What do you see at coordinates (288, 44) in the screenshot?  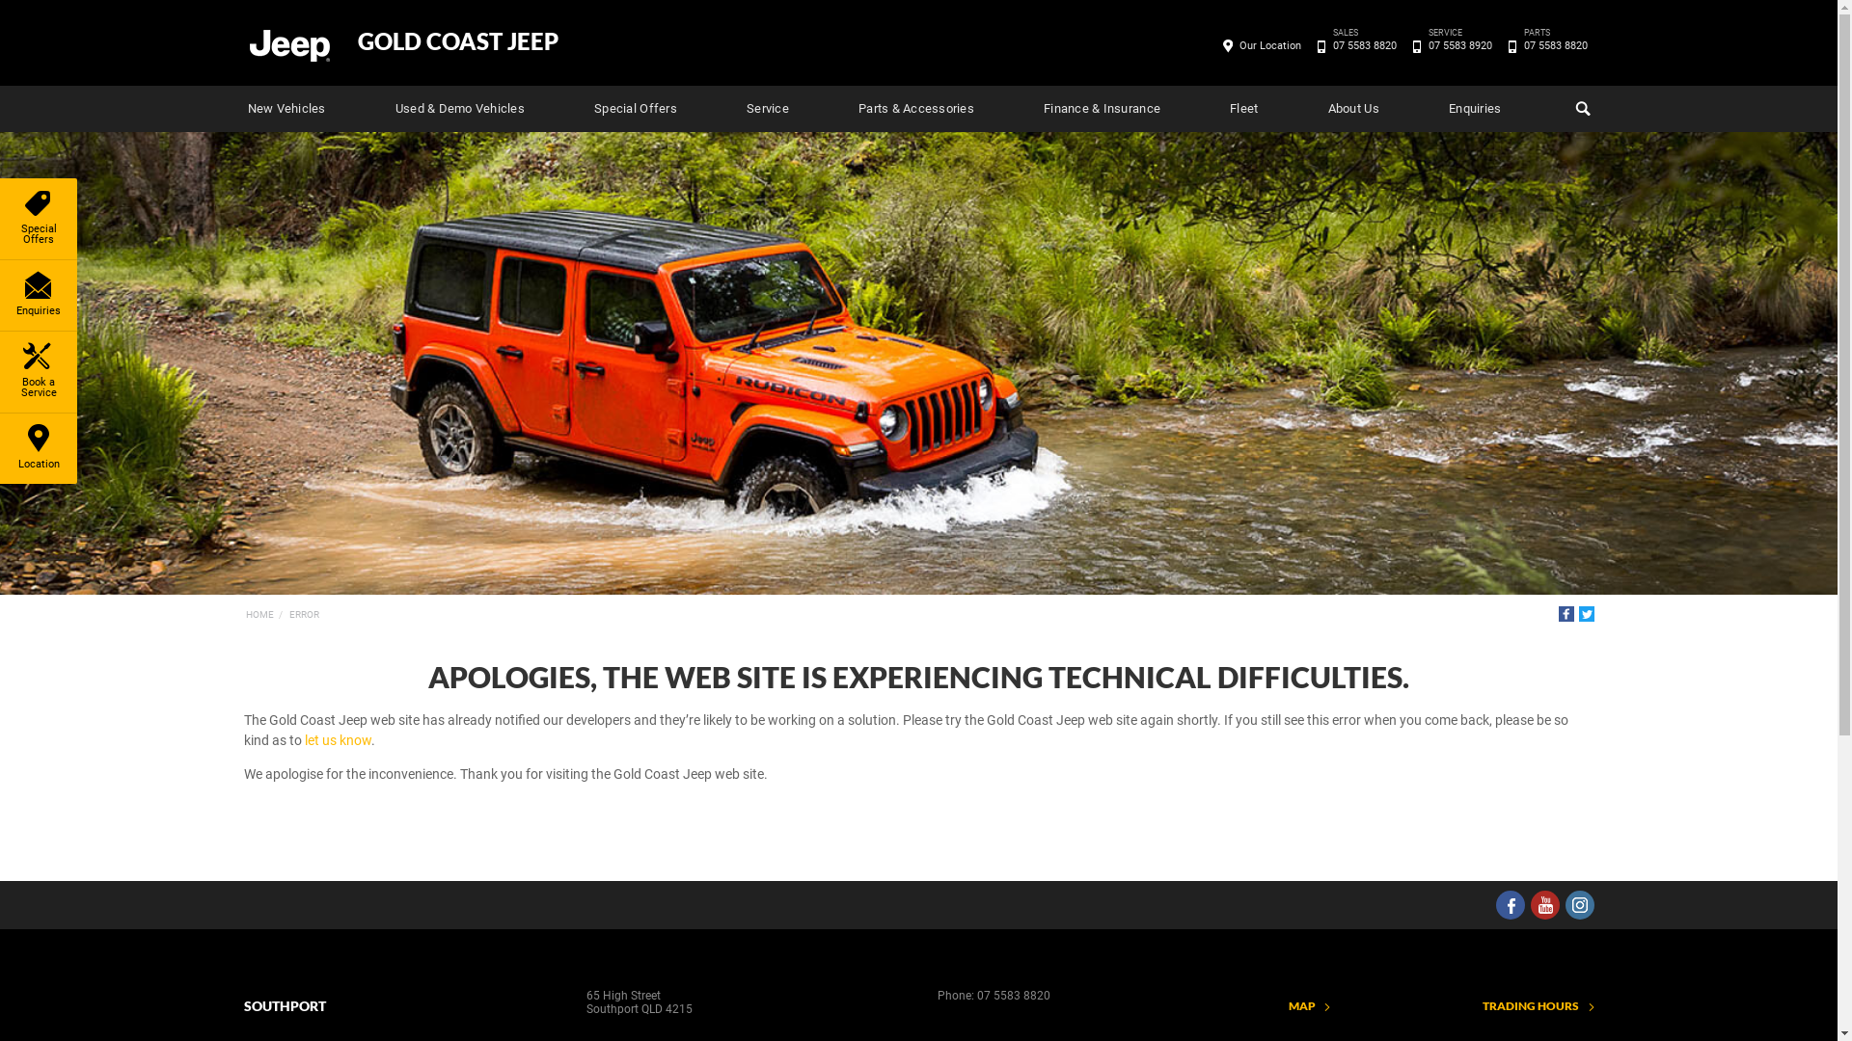 I see `Gold Coast Jeep` at bounding box center [288, 44].